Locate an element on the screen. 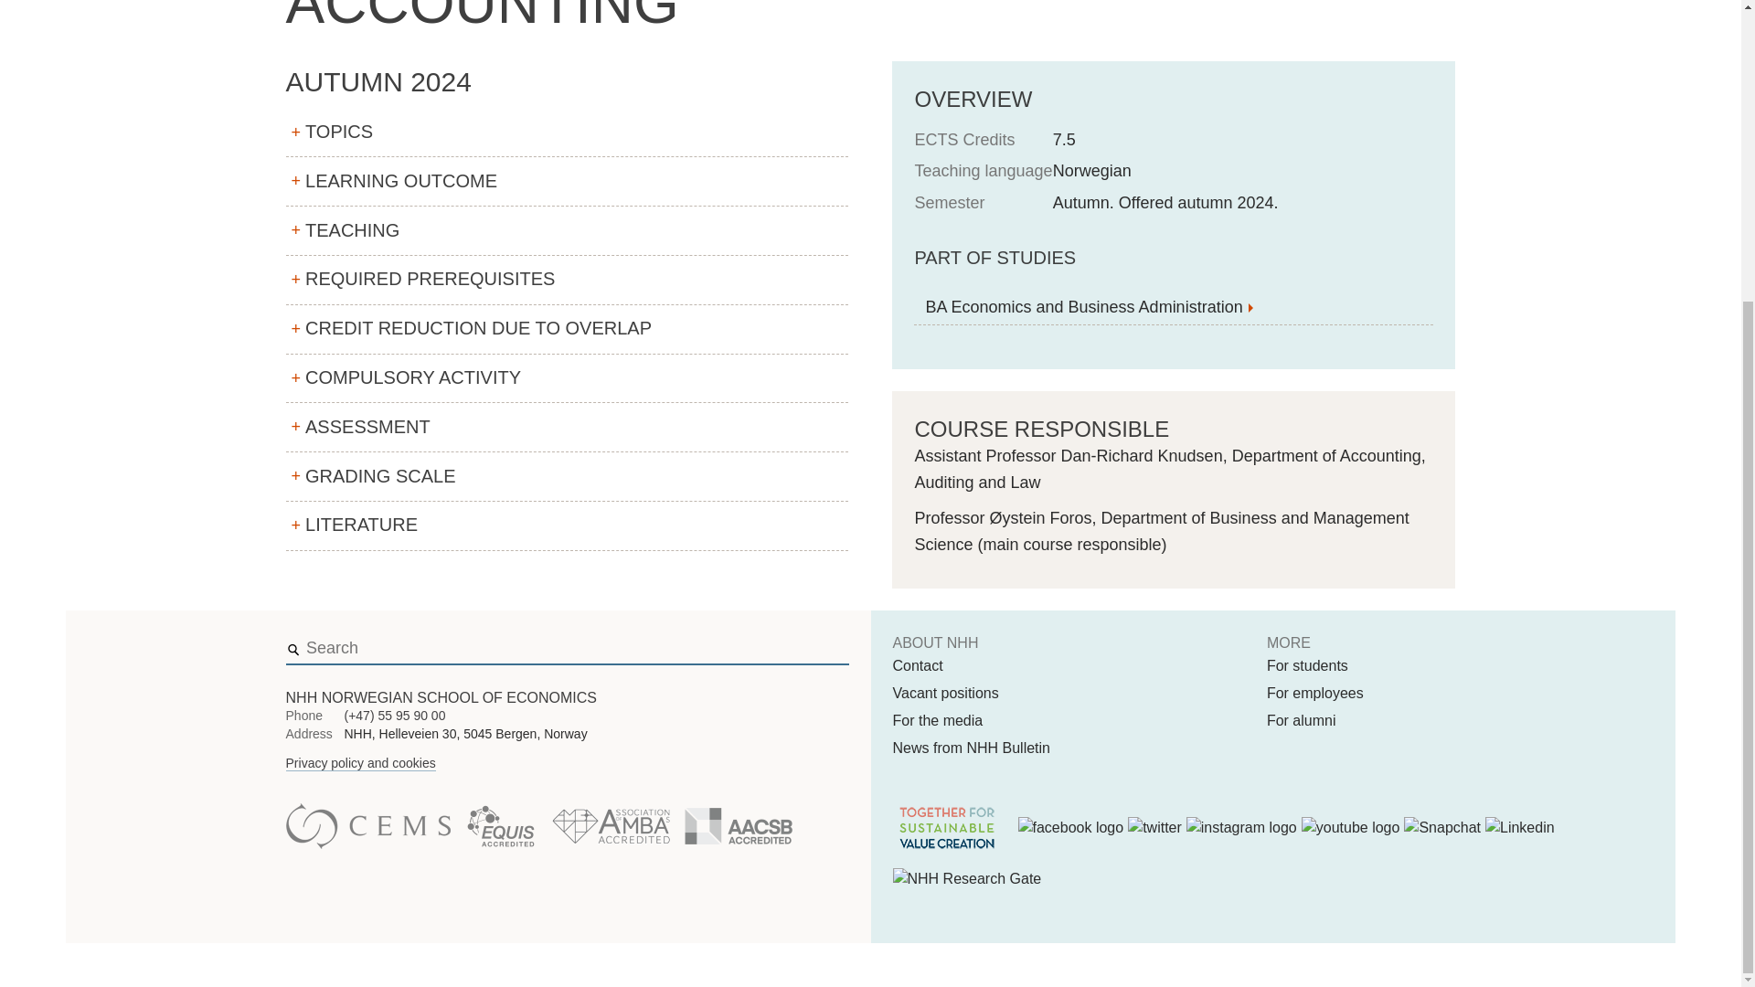  LITERATURE is located at coordinates (566, 525).